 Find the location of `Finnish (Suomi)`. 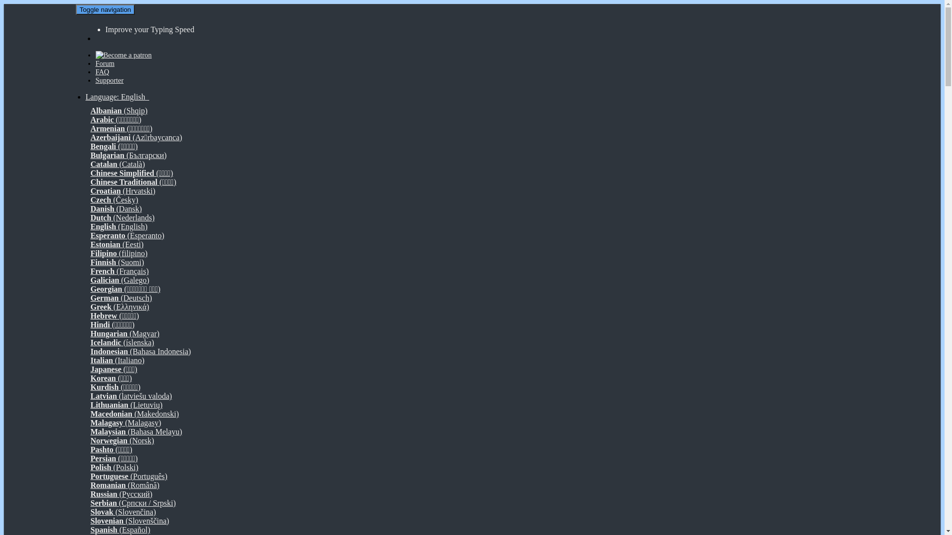

Finnish (Suomi) is located at coordinates (117, 261).